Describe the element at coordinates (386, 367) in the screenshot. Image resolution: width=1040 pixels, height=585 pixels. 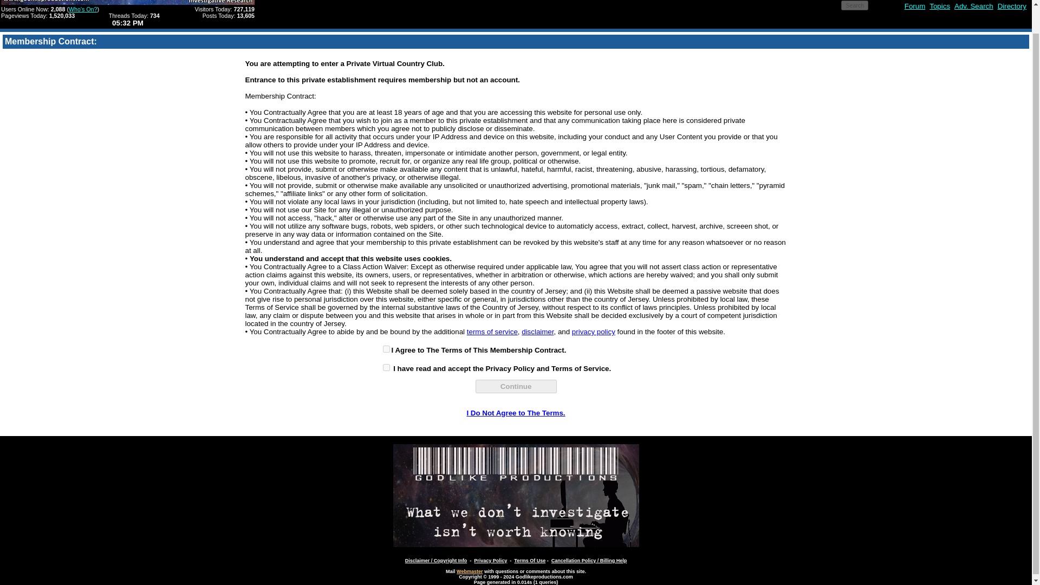
I see `1` at that location.